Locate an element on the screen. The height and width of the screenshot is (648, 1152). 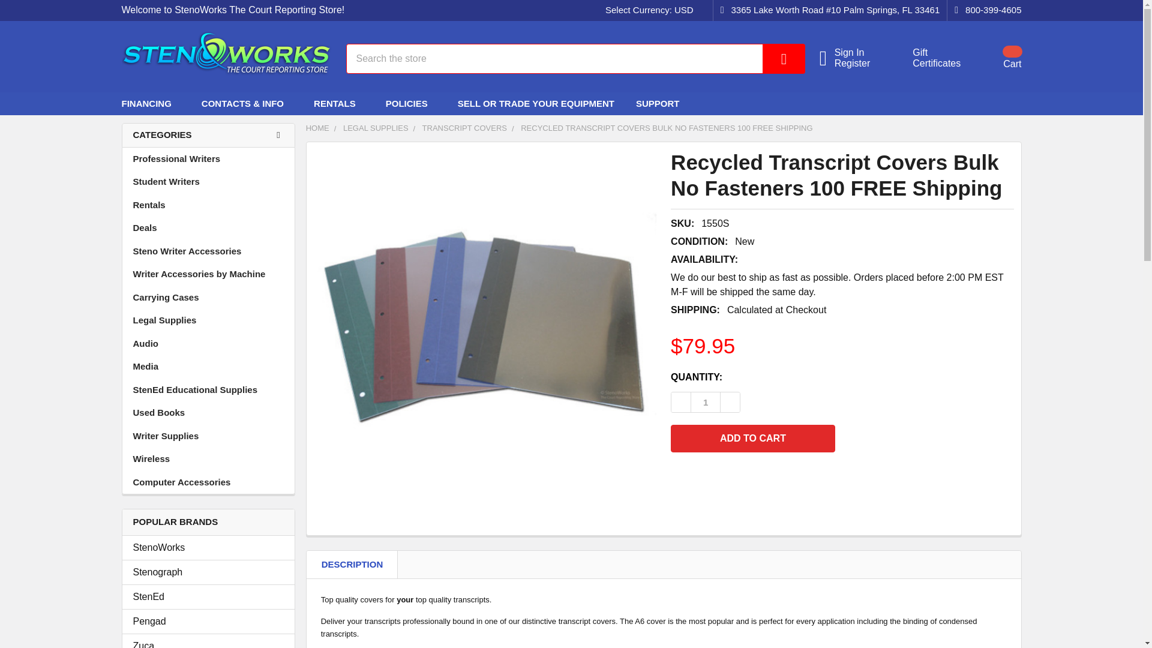
StenoWorks The Court Reporting Store is located at coordinates (208, 596).